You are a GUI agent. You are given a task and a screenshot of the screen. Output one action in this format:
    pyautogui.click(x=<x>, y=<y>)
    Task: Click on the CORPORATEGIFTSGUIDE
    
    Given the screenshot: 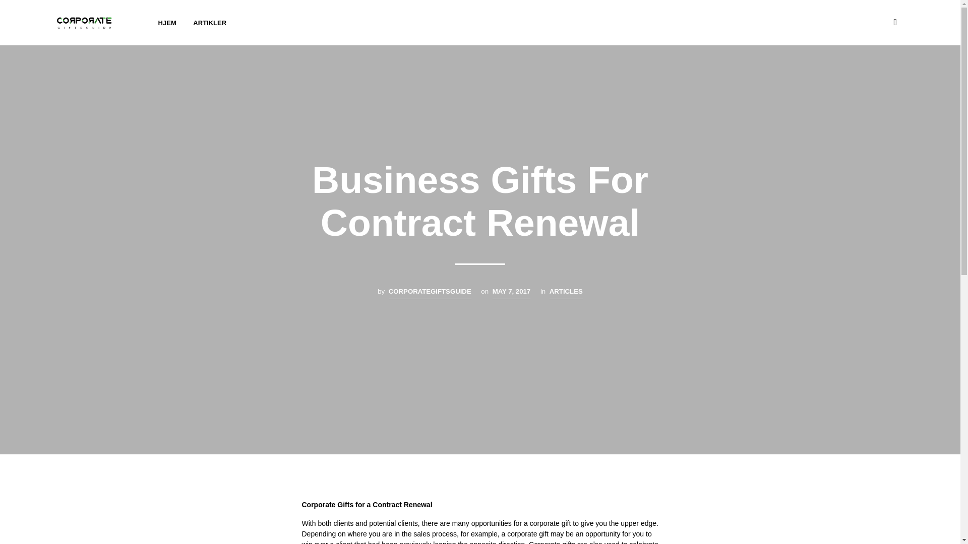 What is the action you would take?
    pyautogui.click(x=430, y=293)
    